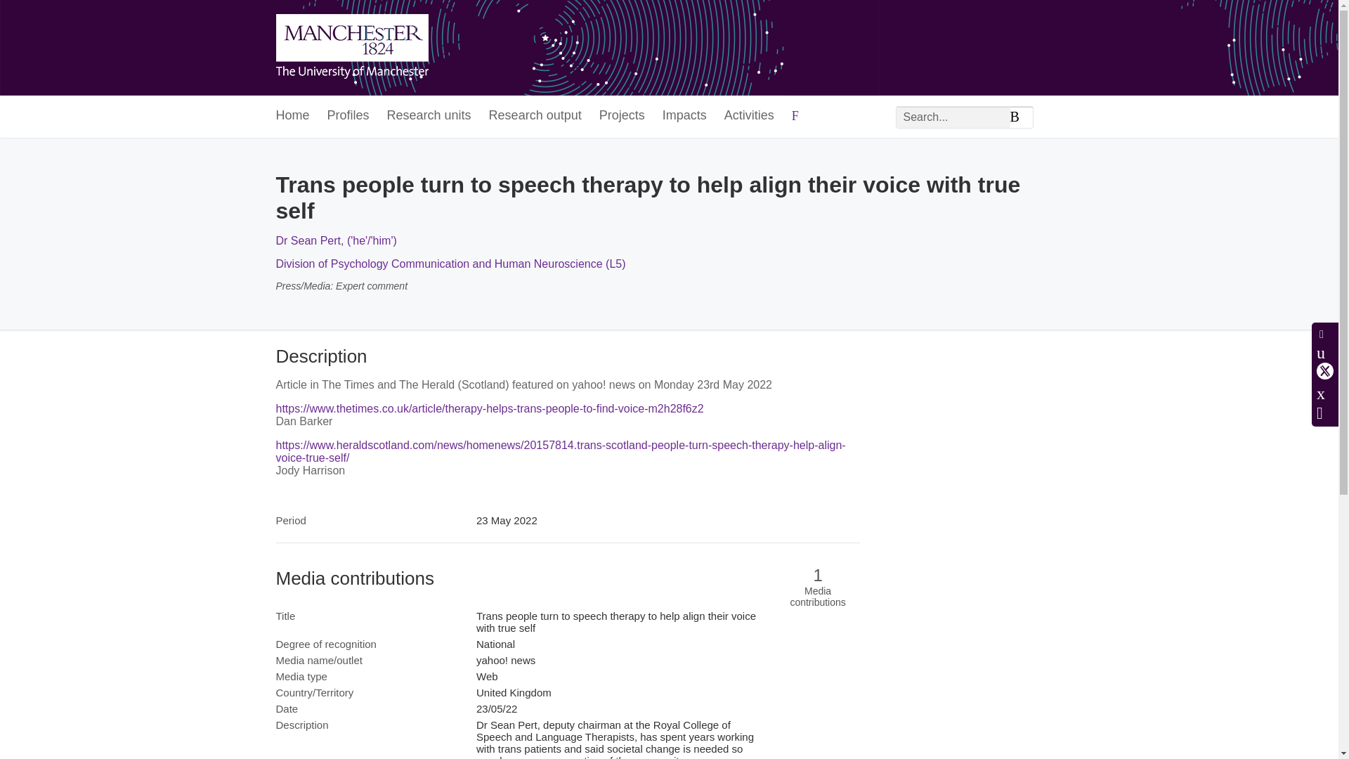 This screenshot has height=759, width=1349. I want to click on Impacts, so click(684, 117).